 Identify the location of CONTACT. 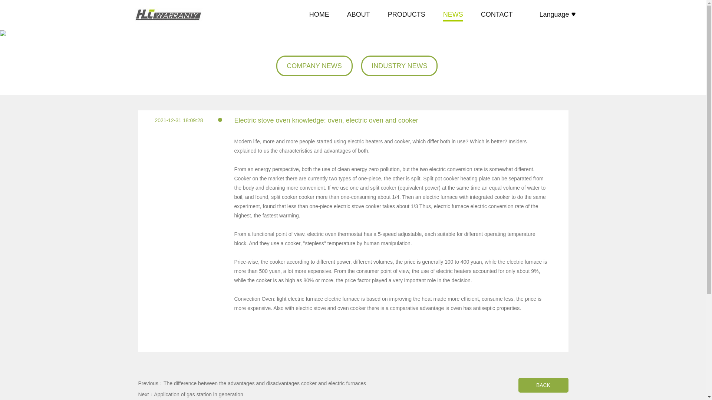
(497, 15).